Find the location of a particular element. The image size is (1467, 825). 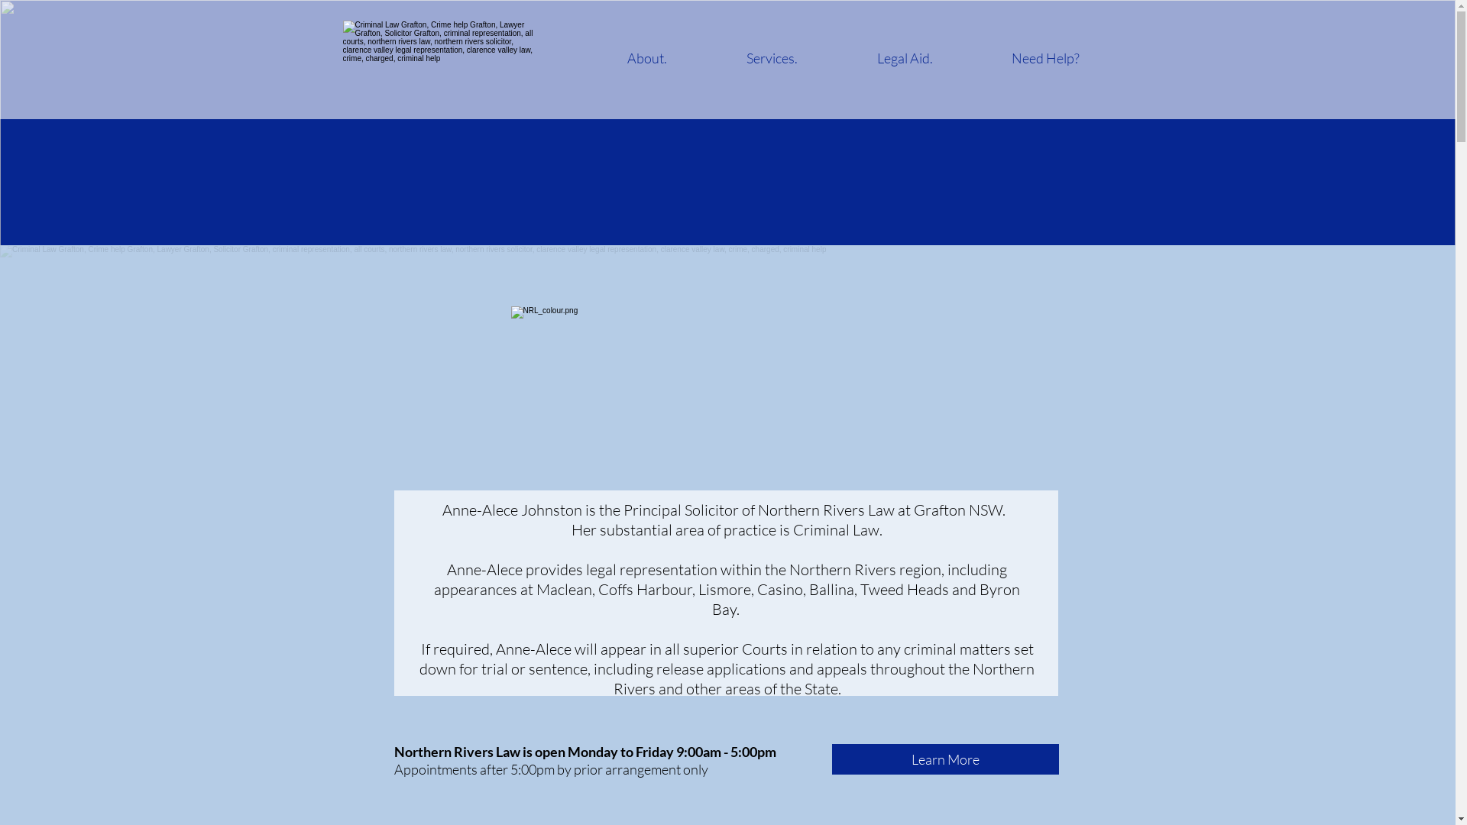

Learn More is located at coordinates (944, 759).